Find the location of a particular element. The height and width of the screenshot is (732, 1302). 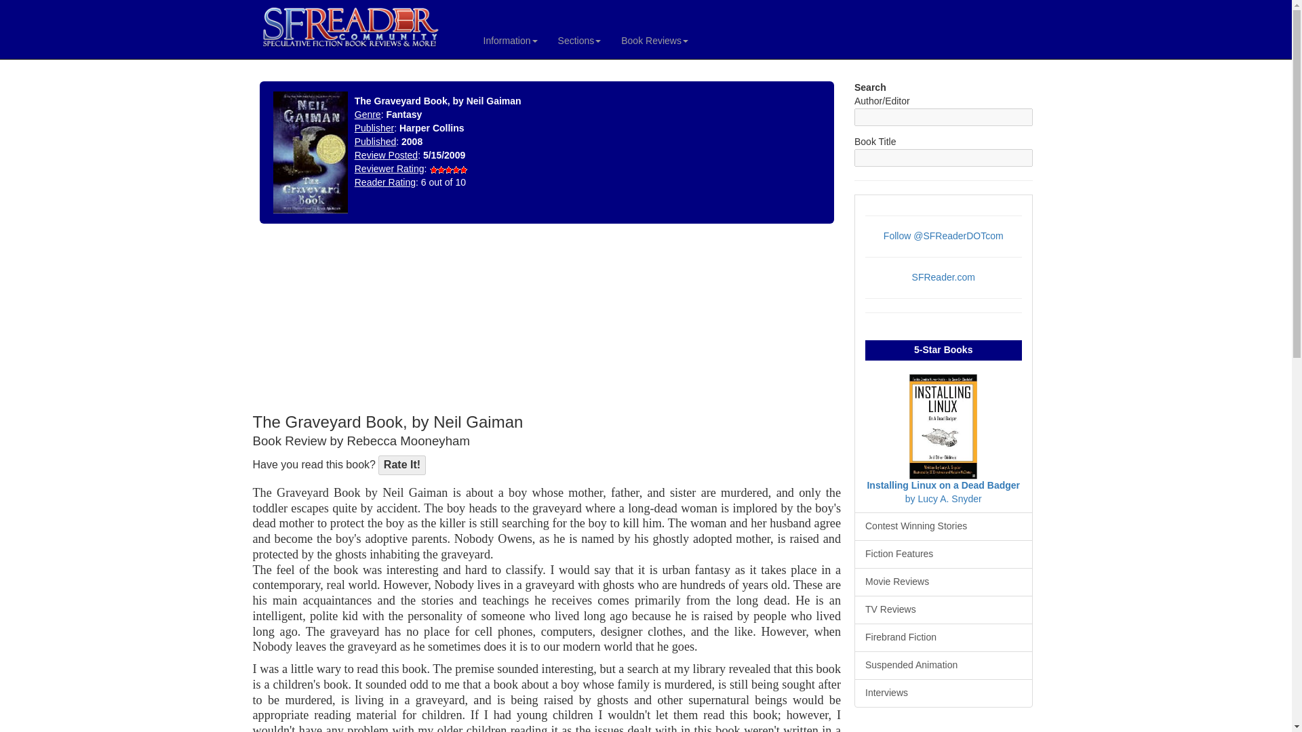

SFReader author interview archives is located at coordinates (943, 693).